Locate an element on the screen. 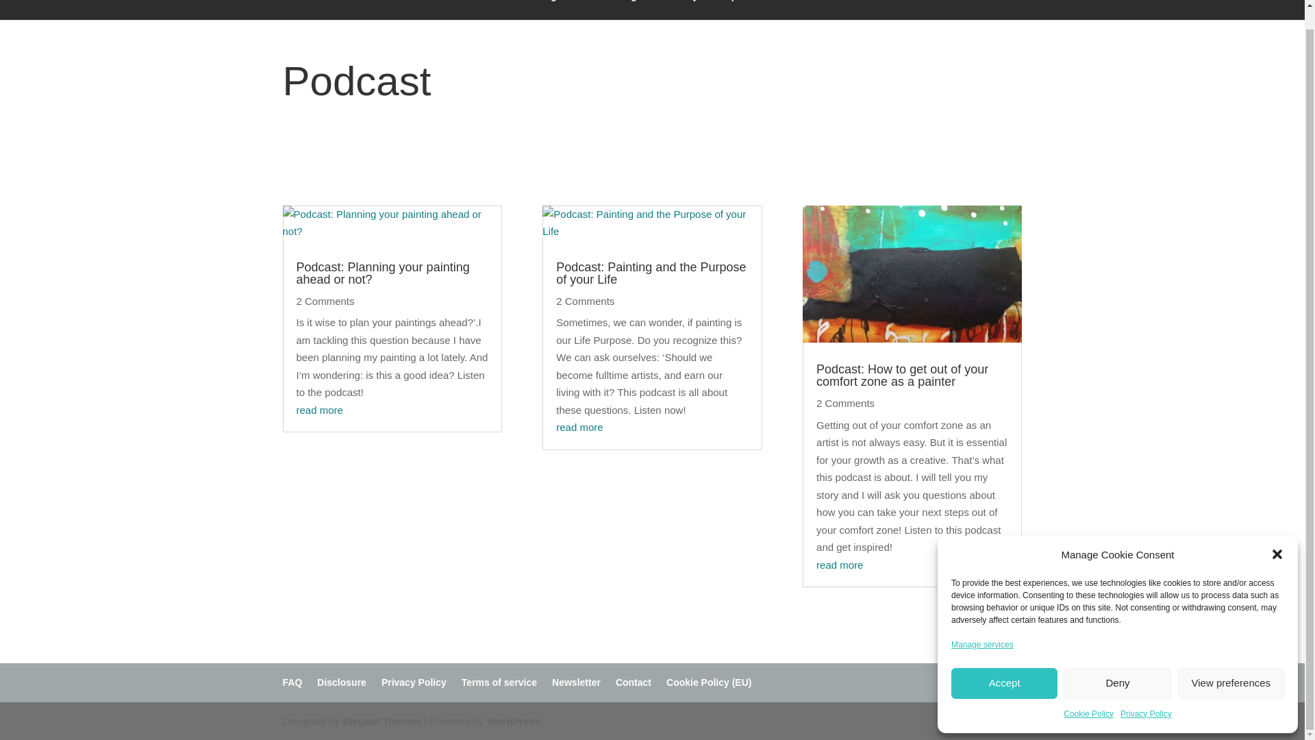  Deny is located at coordinates (1116, 662).